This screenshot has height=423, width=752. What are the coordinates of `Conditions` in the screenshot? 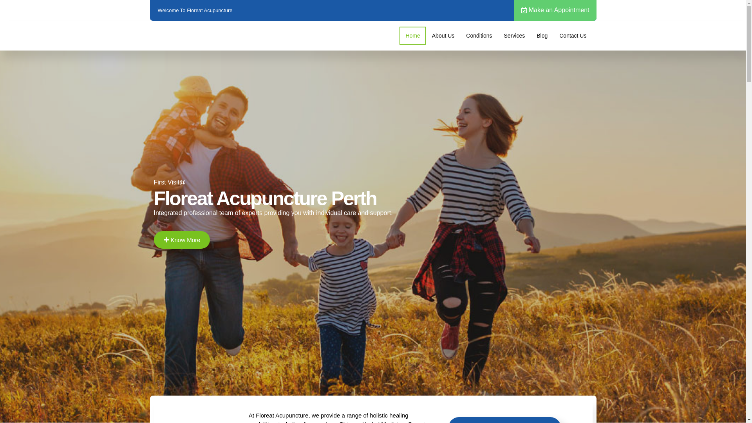 It's located at (479, 36).